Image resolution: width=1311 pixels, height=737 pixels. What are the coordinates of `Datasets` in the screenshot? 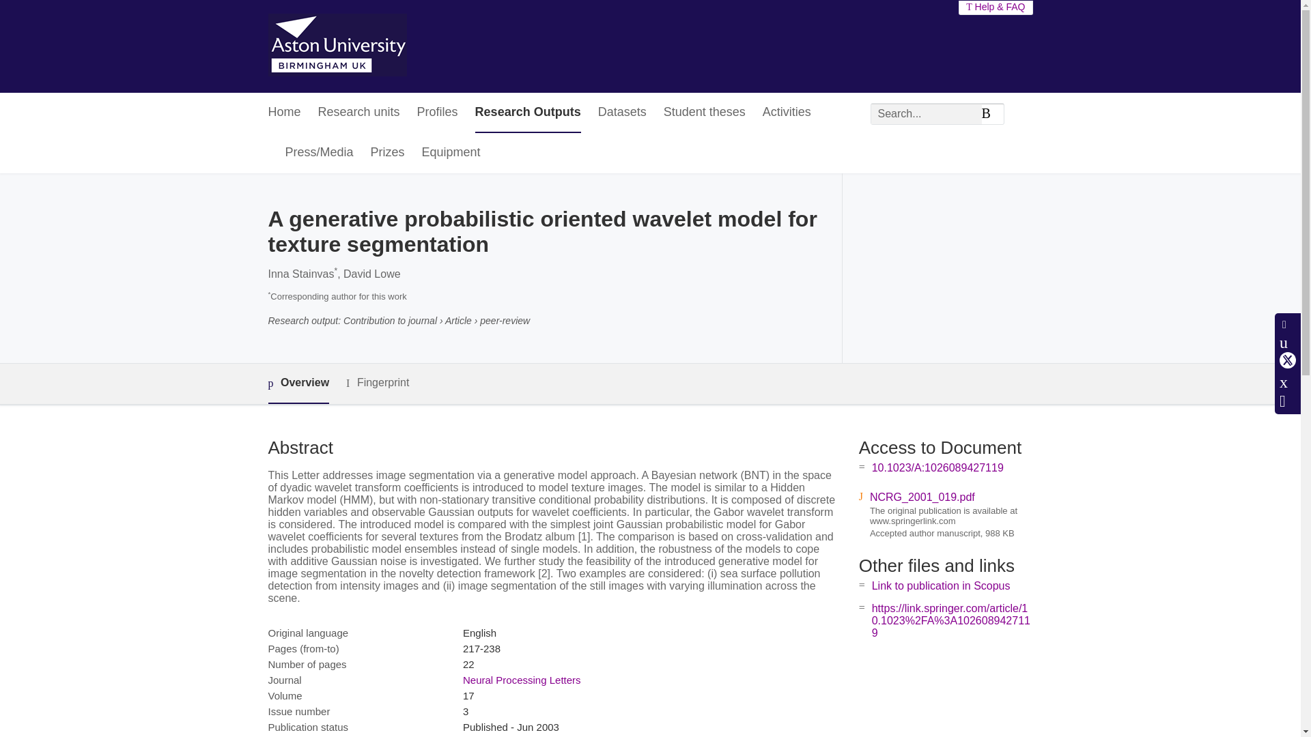 It's located at (621, 113).